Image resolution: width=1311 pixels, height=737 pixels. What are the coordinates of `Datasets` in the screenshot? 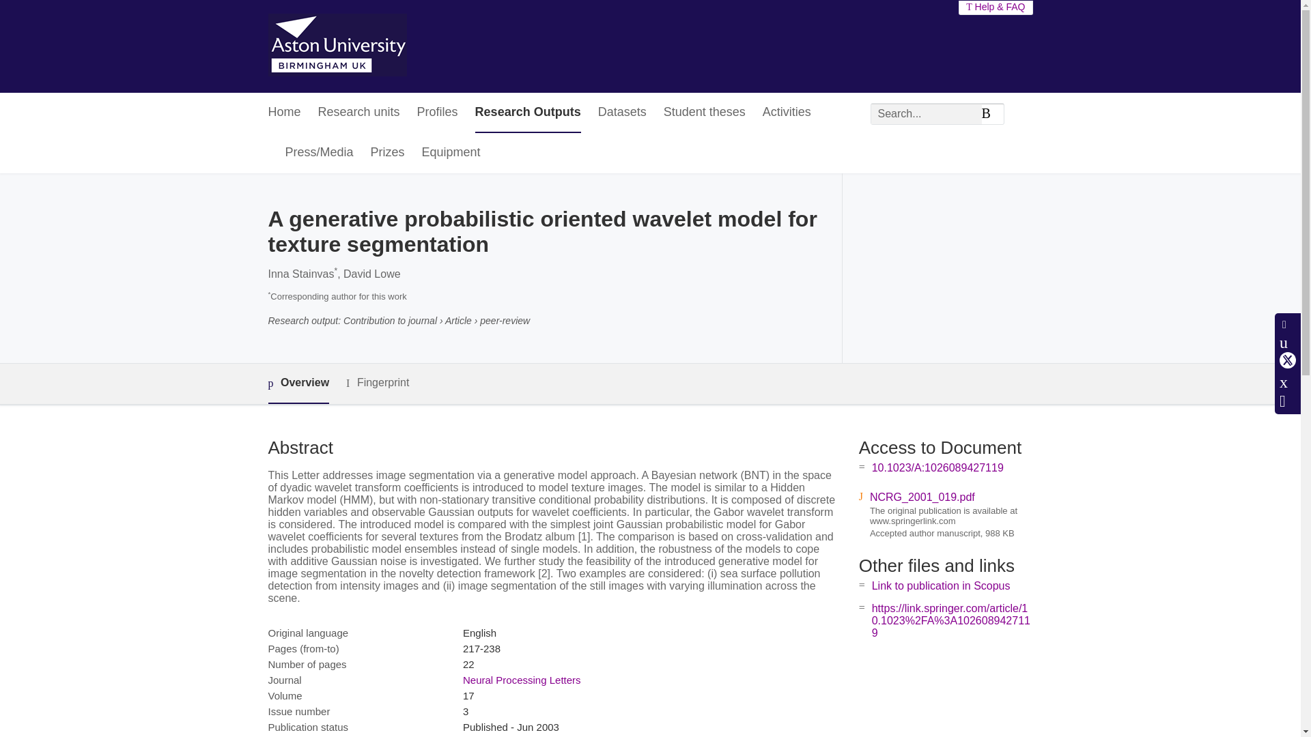 It's located at (621, 113).